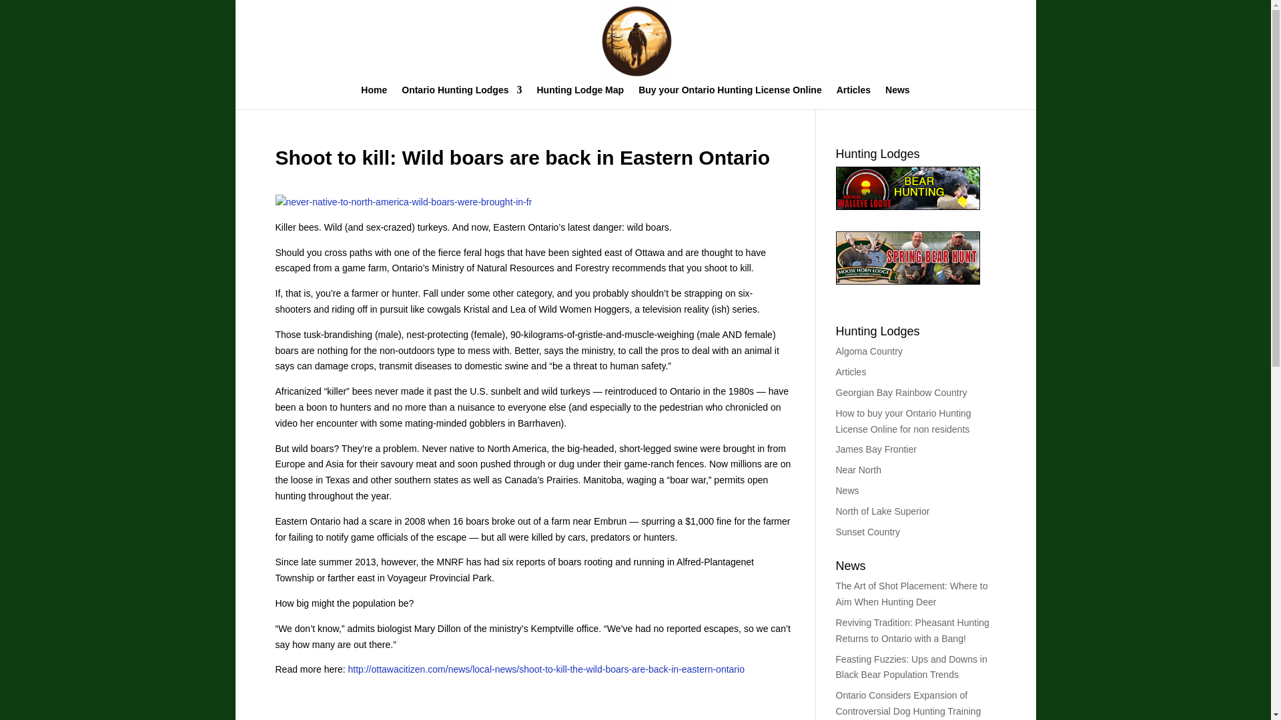 Image resolution: width=1281 pixels, height=720 pixels. I want to click on James Bay Frontier, so click(875, 449).